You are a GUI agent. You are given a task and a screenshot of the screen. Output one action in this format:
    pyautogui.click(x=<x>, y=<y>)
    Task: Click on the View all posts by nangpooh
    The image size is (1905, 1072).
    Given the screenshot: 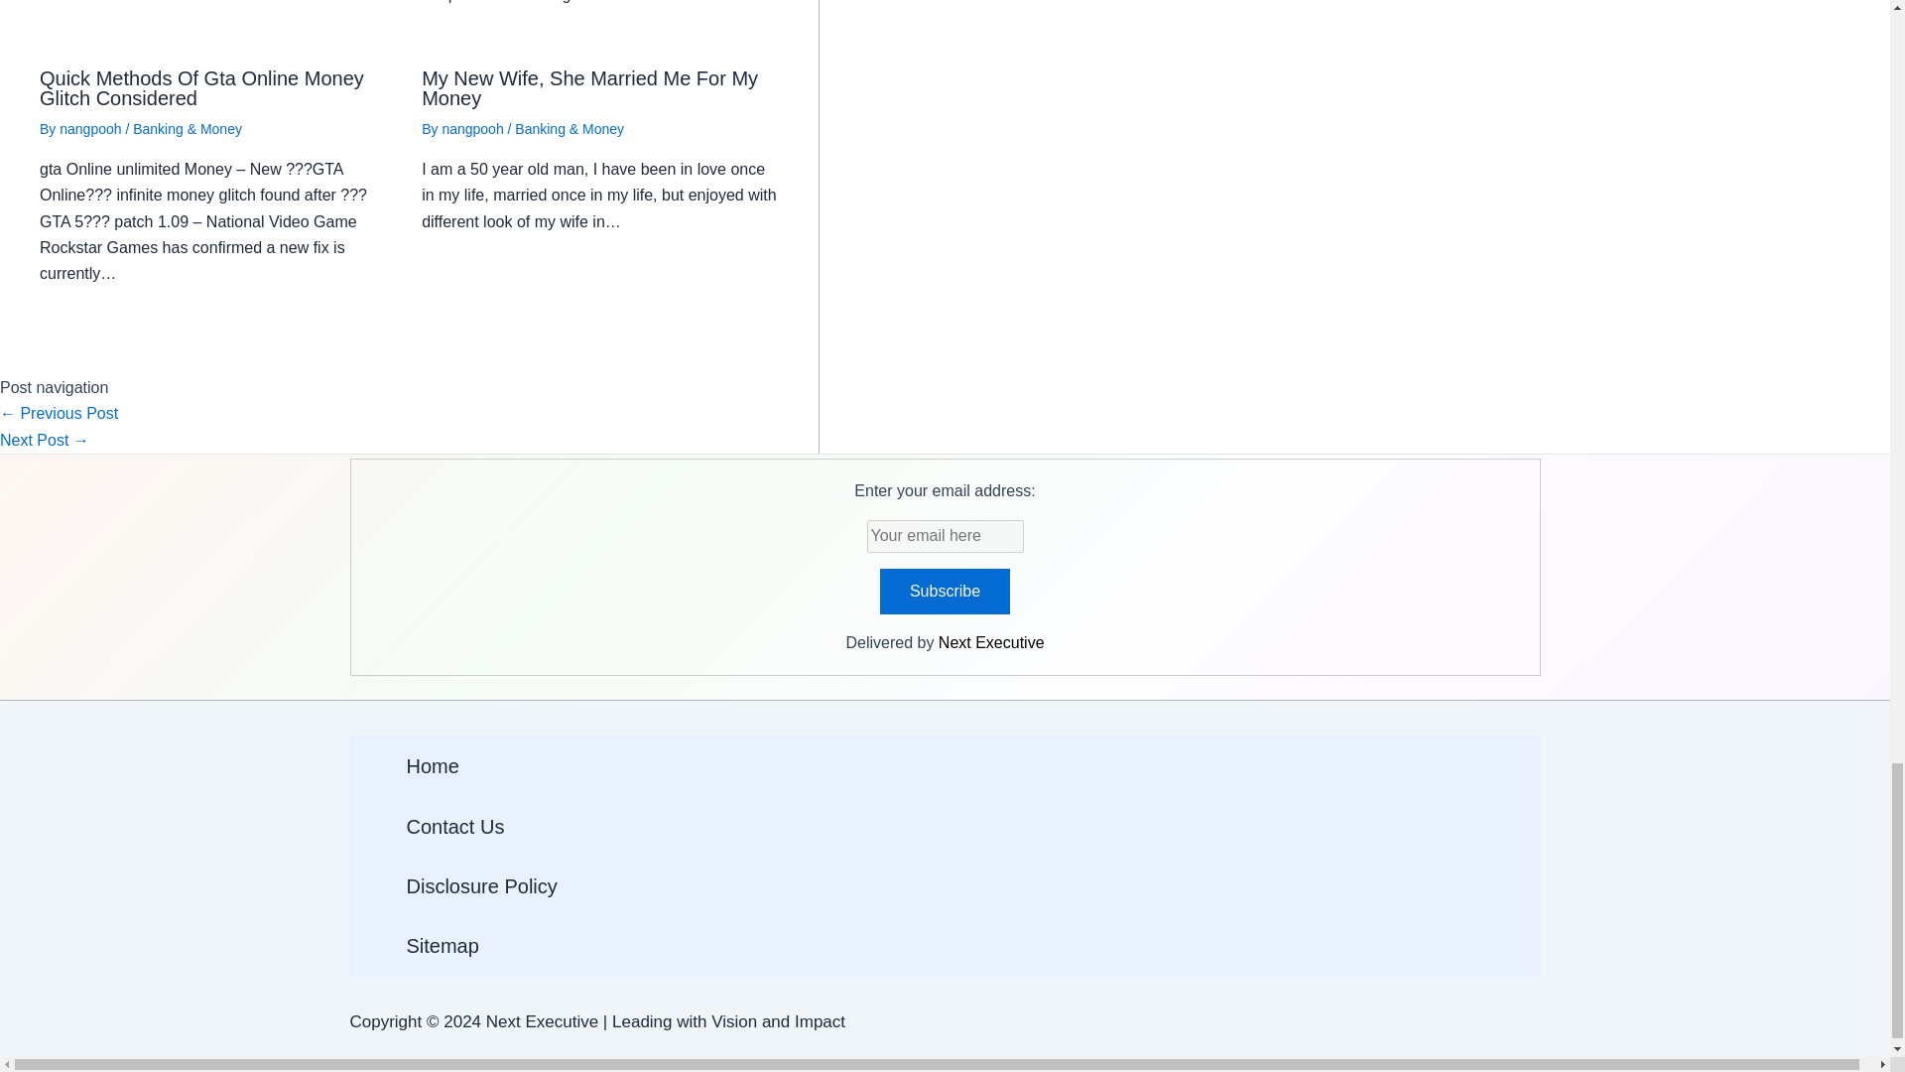 What is the action you would take?
    pyautogui.click(x=474, y=129)
    